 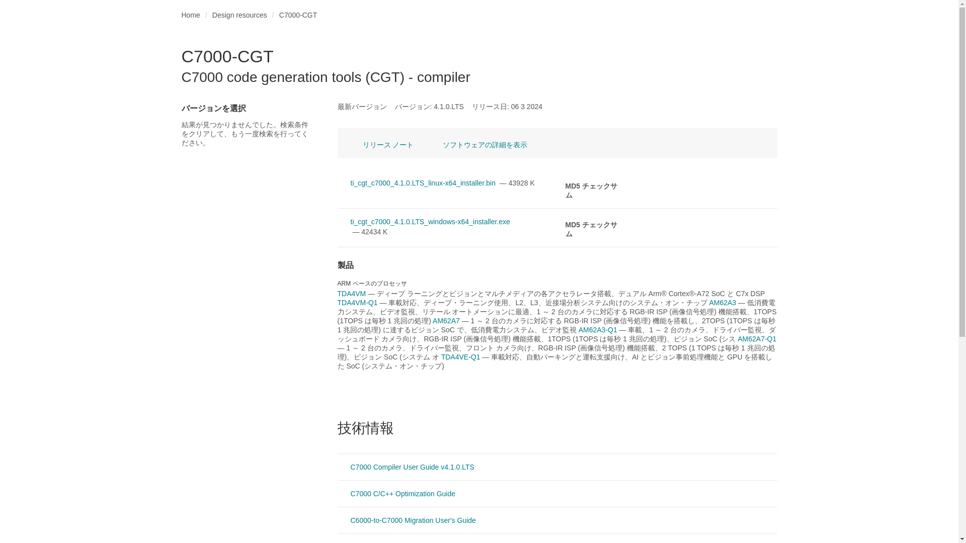 What do you see at coordinates (351, 293) in the screenshot?
I see `AM62A3` at bounding box center [351, 293].